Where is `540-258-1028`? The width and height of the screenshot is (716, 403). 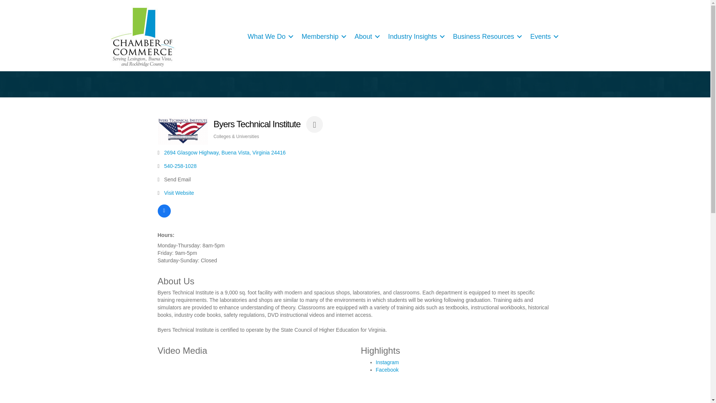 540-258-1028 is located at coordinates (180, 166).